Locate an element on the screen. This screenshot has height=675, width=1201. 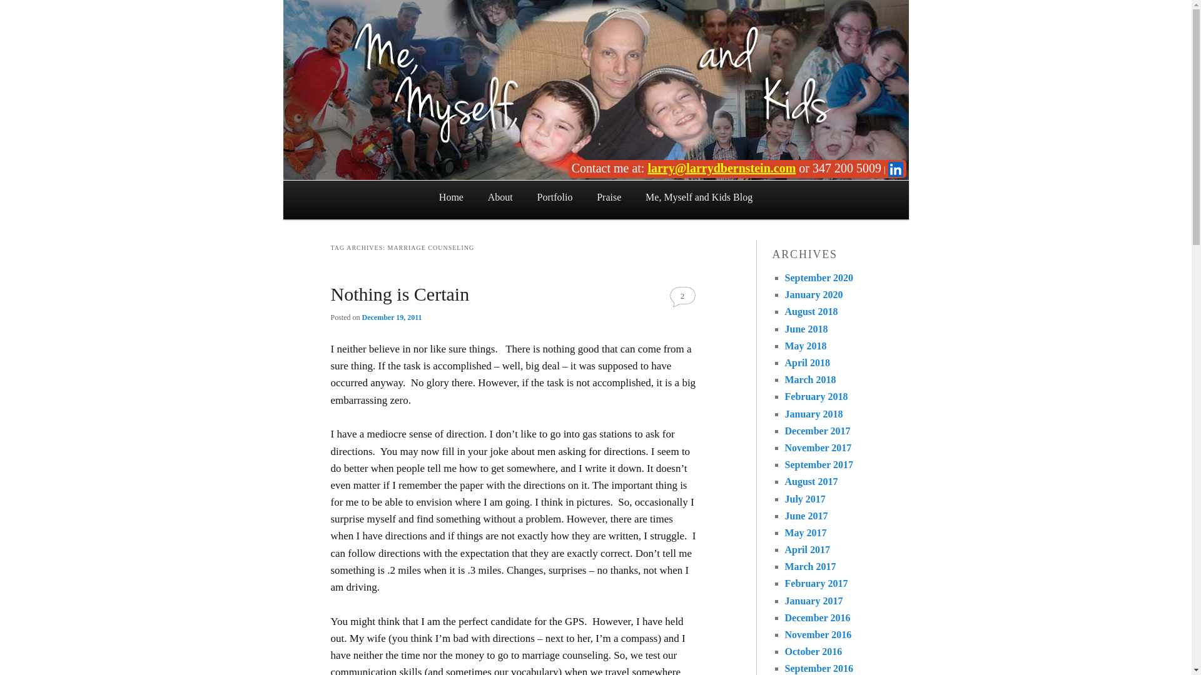
February 2018 is located at coordinates (816, 396).